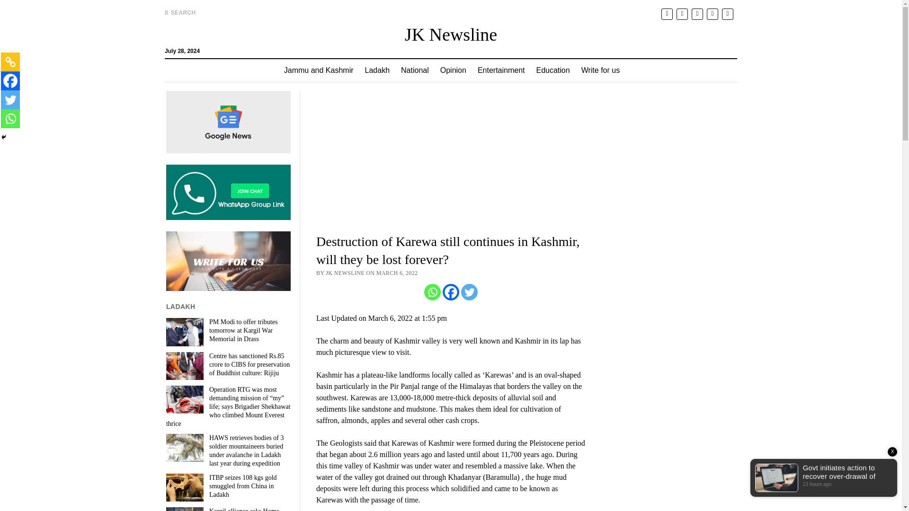 Image resolution: width=909 pixels, height=511 pixels. Describe the element at coordinates (451, 292) in the screenshot. I see `Facebook` at that location.